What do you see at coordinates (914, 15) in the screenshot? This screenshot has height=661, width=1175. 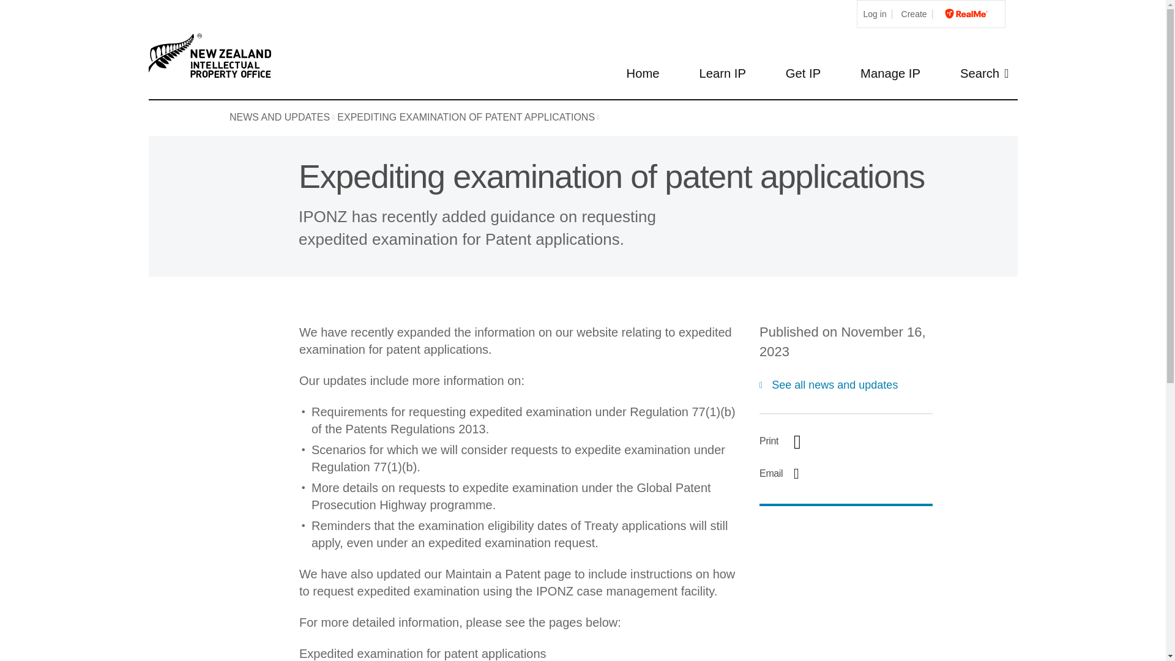 I see `Create` at bounding box center [914, 15].